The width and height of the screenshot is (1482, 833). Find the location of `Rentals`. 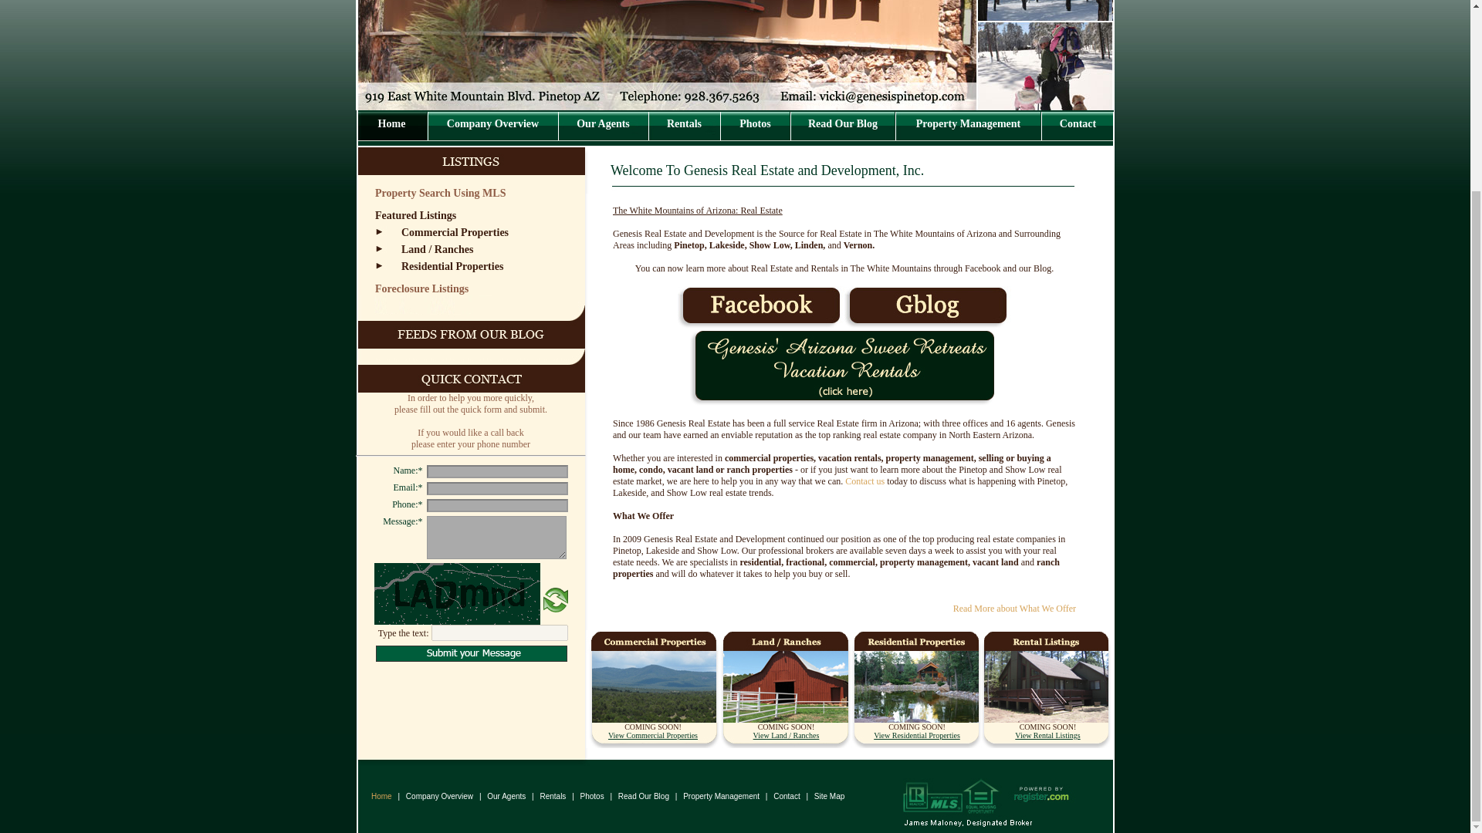

Rentals is located at coordinates (684, 123).